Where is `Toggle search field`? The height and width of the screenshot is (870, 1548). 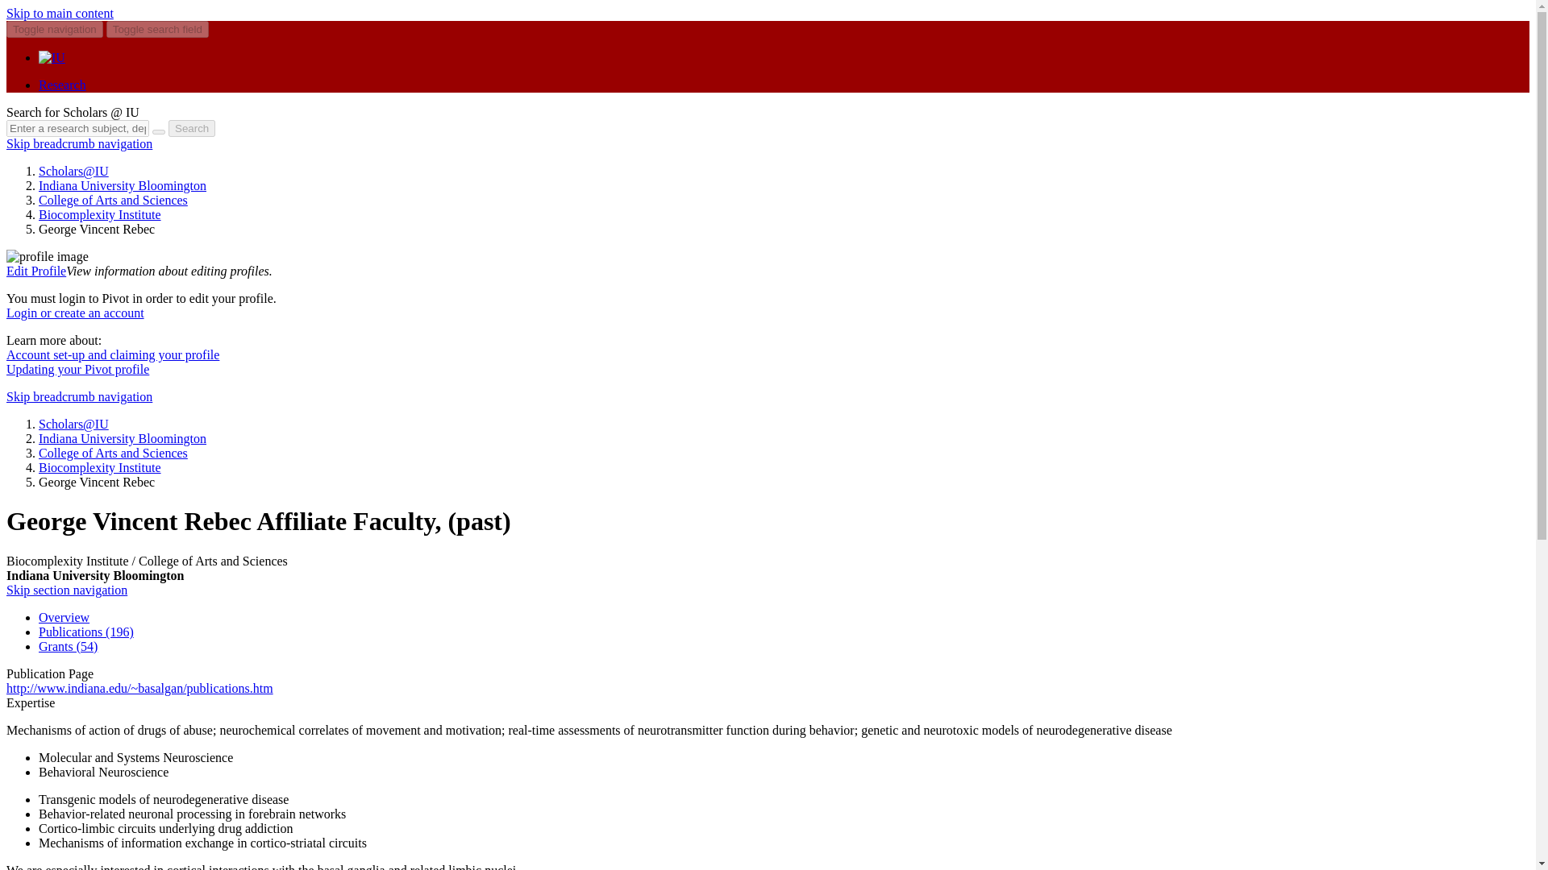
Toggle search field is located at coordinates (158, 29).